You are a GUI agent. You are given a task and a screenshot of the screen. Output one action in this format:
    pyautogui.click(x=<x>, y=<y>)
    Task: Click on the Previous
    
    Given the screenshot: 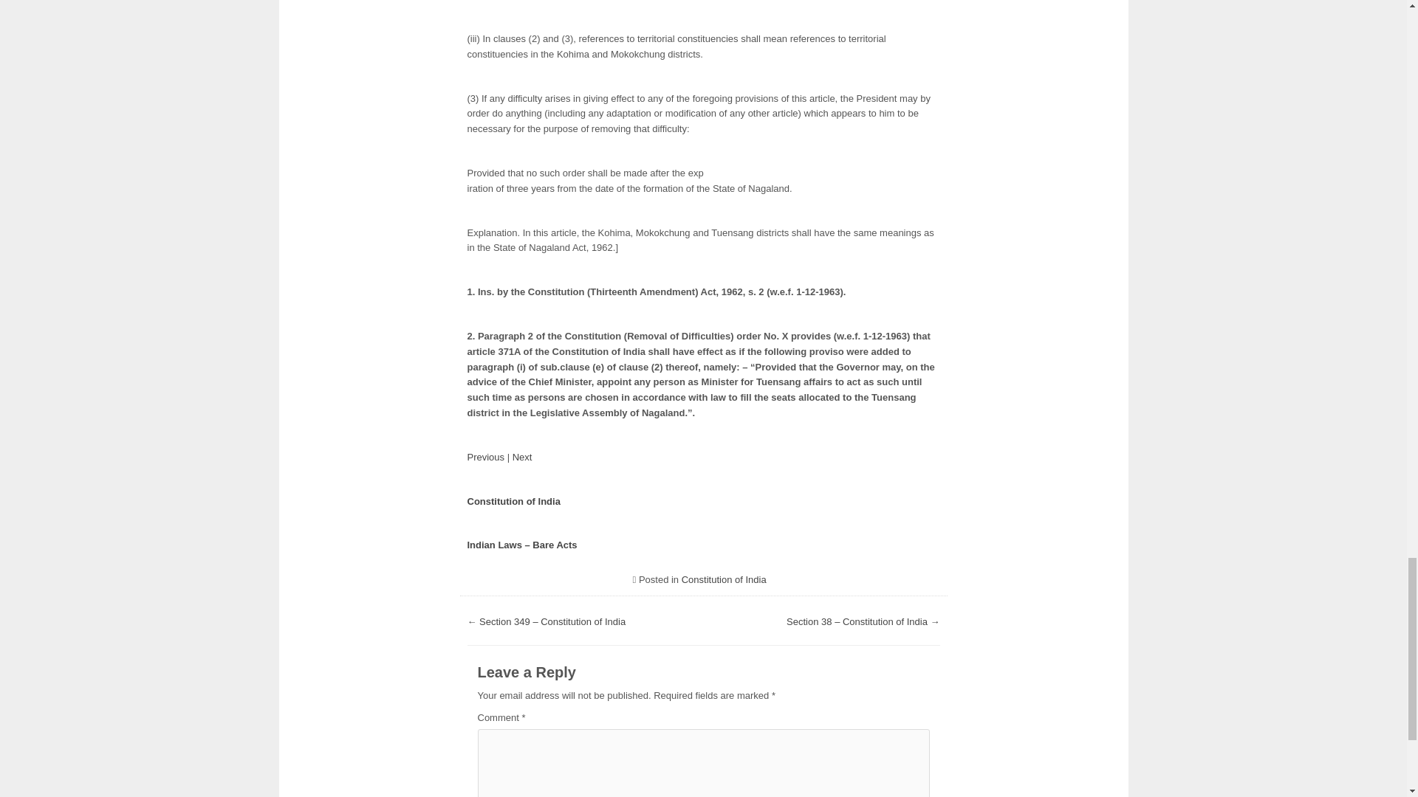 What is the action you would take?
    pyautogui.click(x=485, y=458)
    